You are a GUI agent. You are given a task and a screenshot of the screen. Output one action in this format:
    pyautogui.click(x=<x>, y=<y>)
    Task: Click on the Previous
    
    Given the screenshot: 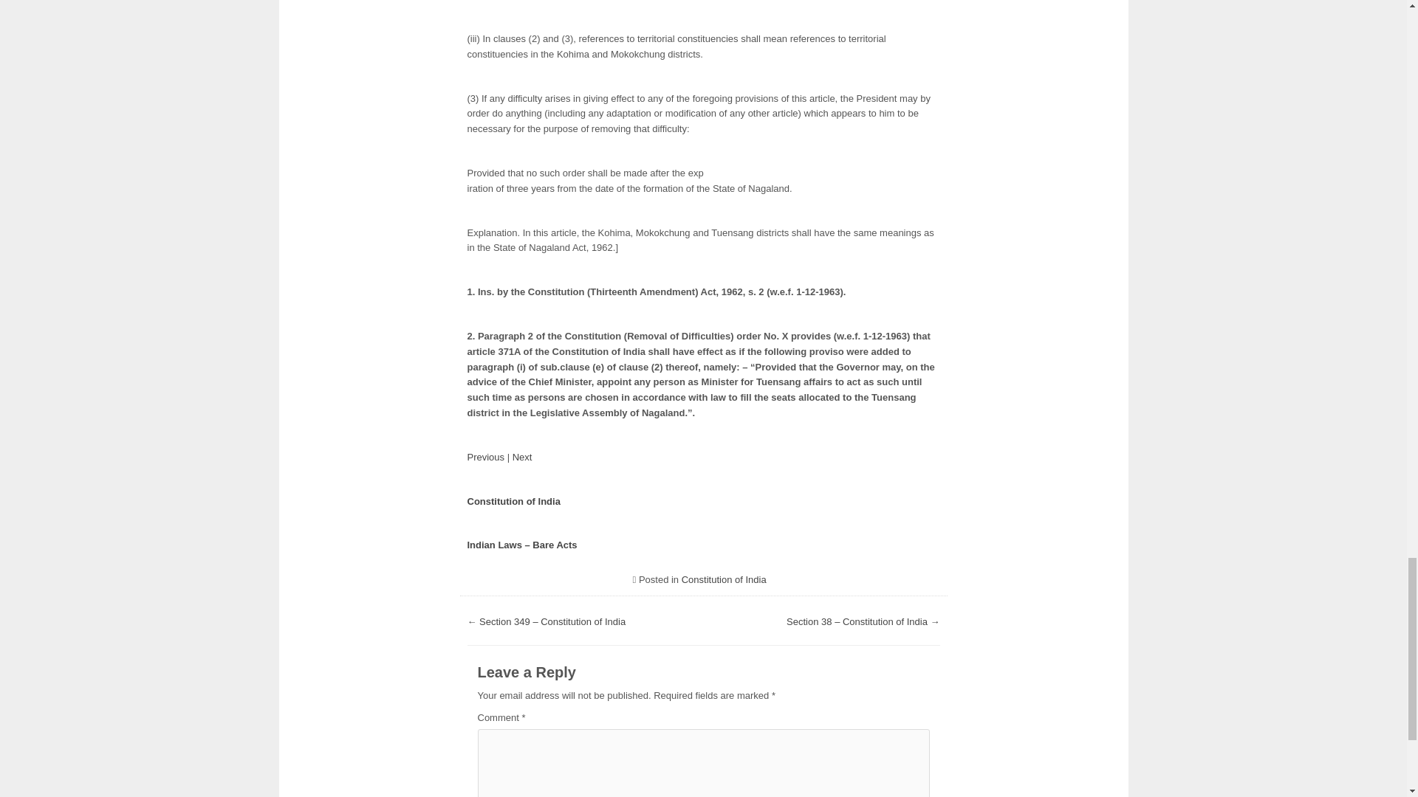 What is the action you would take?
    pyautogui.click(x=485, y=458)
    